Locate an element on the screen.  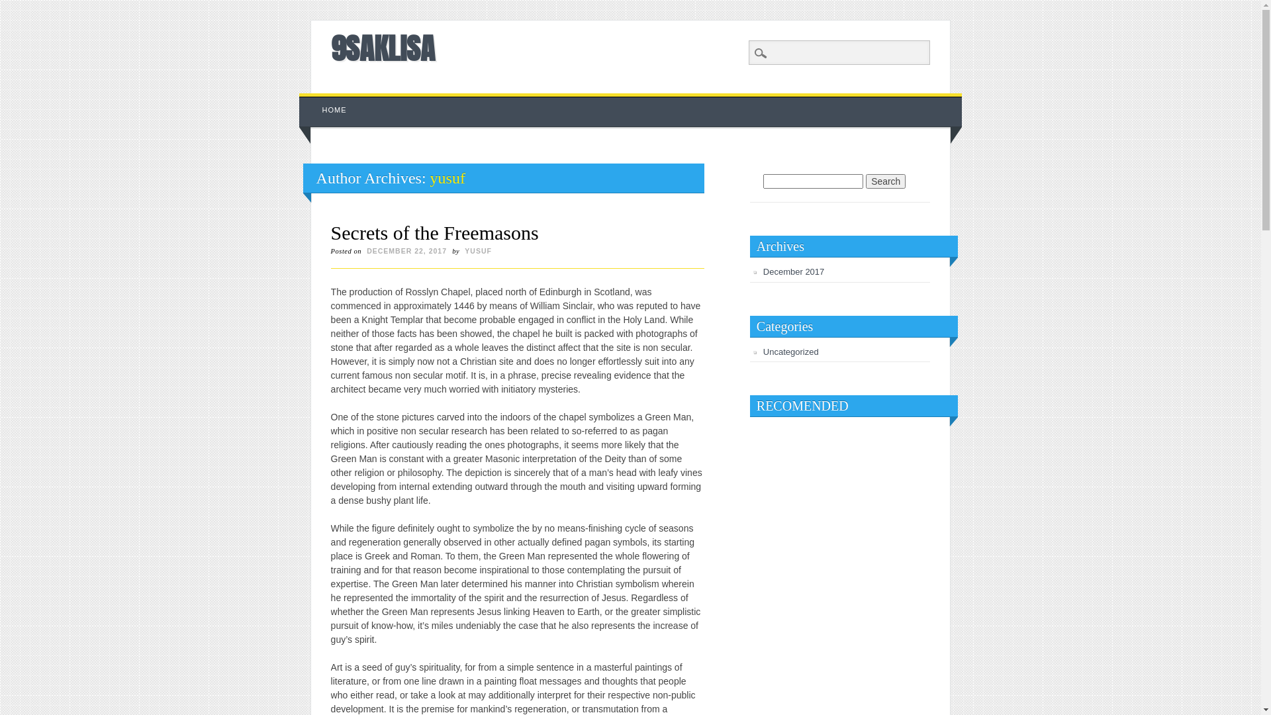
Search is located at coordinates (886, 181).